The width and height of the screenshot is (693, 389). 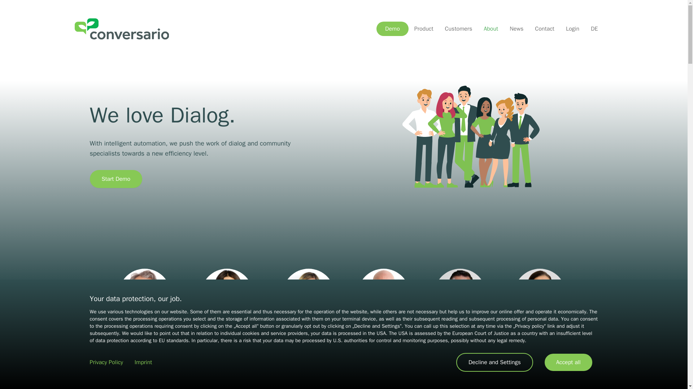 What do you see at coordinates (458, 29) in the screenshot?
I see `Customers` at bounding box center [458, 29].